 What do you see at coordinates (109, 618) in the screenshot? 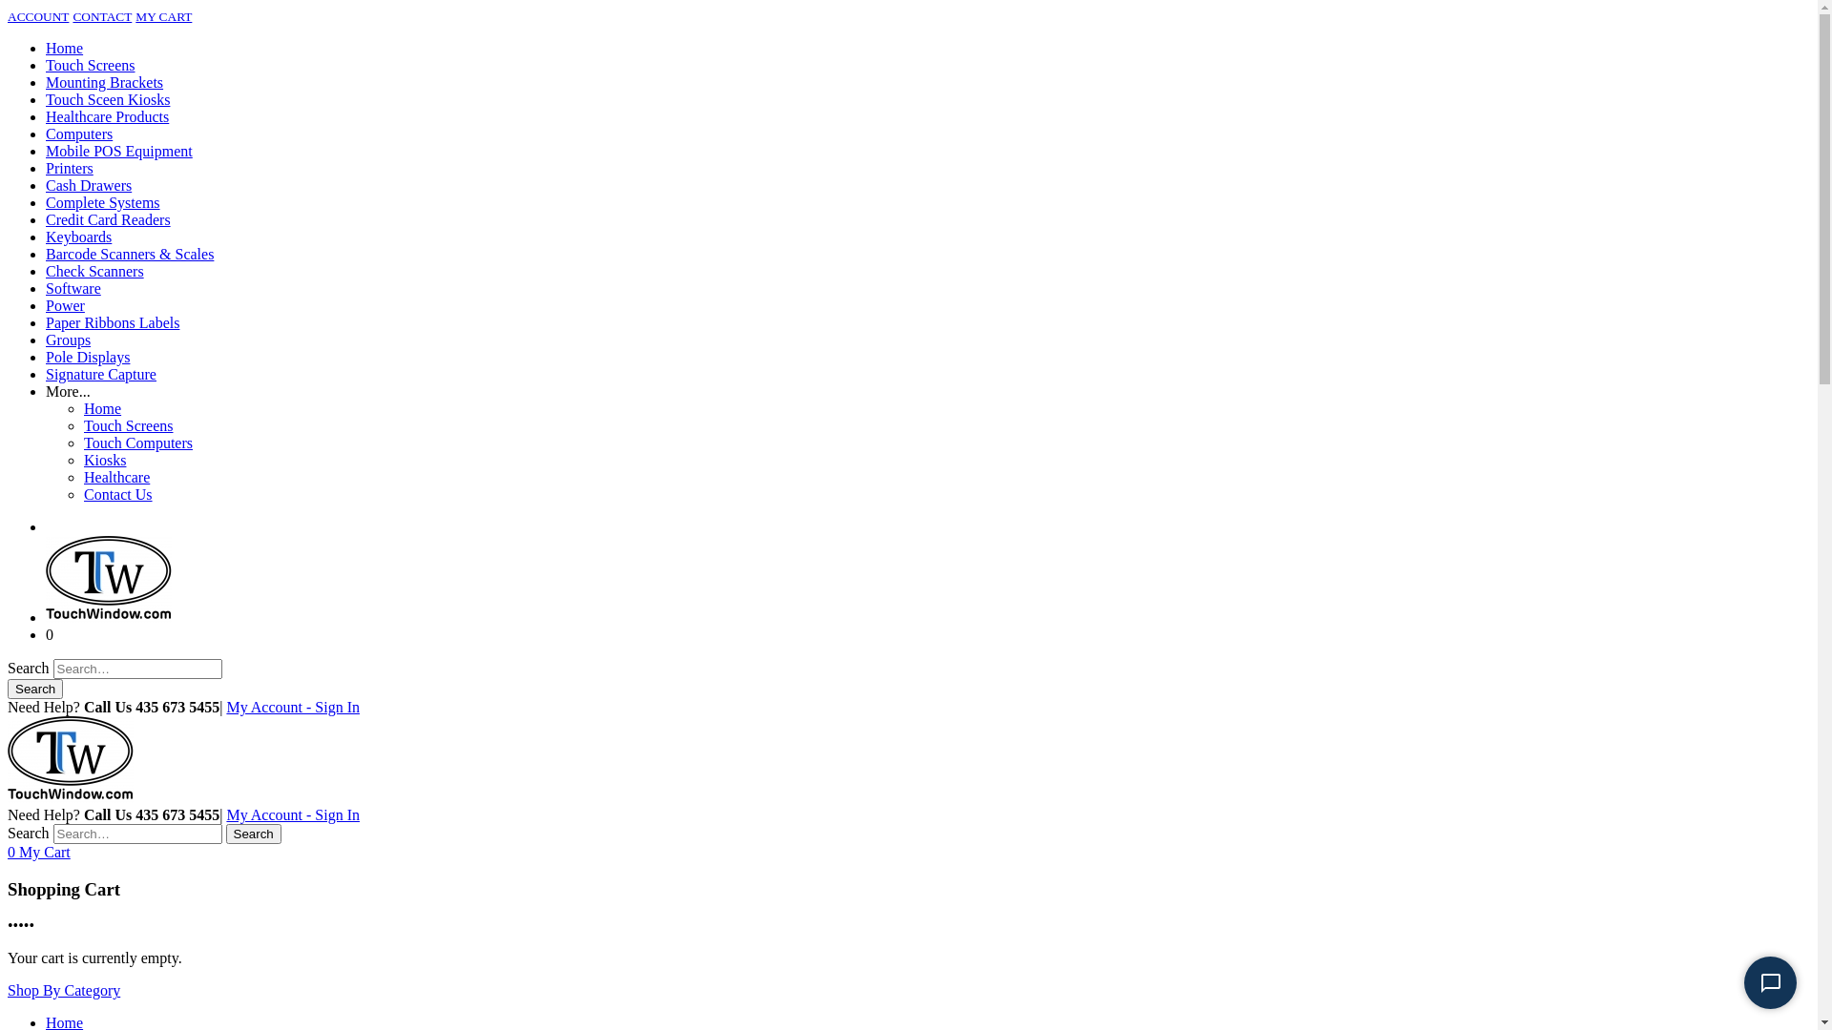
I see `TouchWindow.com` at bounding box center [109, 618].